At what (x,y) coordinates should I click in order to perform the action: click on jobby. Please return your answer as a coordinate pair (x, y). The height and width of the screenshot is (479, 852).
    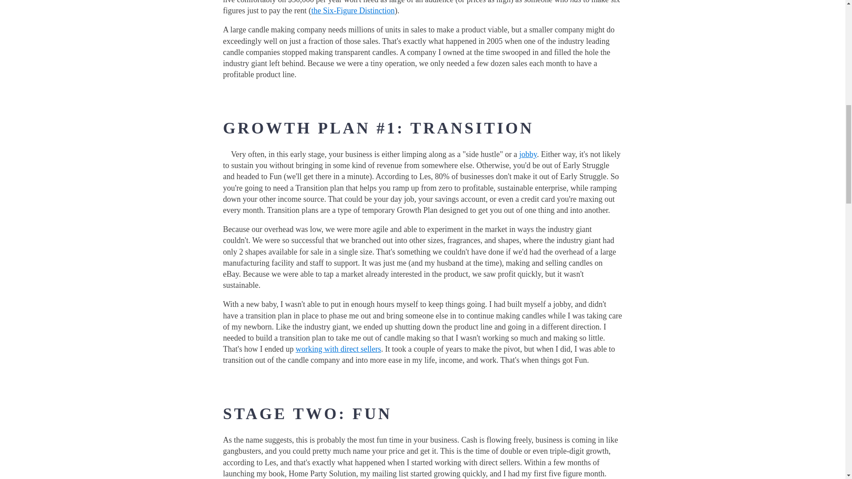
    Looking at the image, I should click on (528, 154).